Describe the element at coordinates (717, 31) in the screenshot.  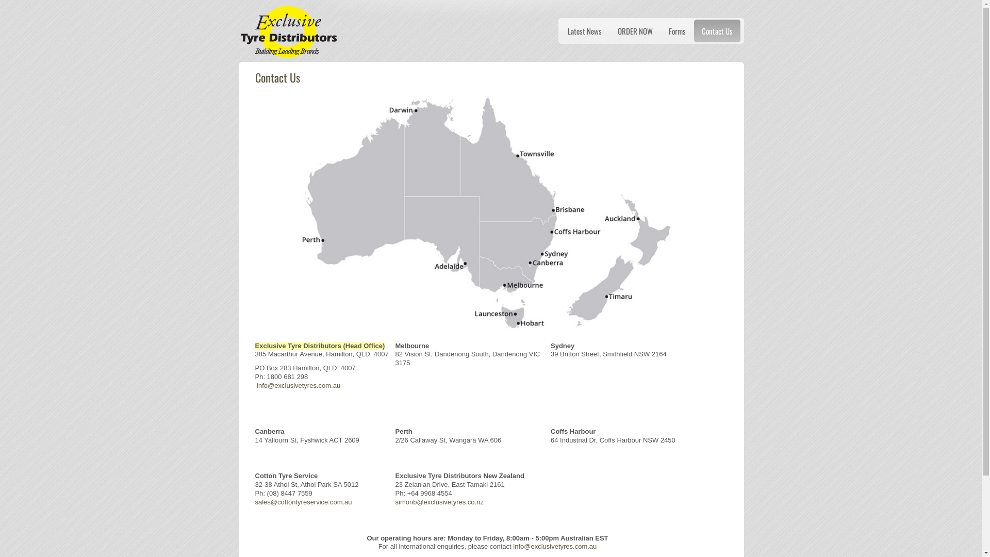
I see `Contact Us` at that location.